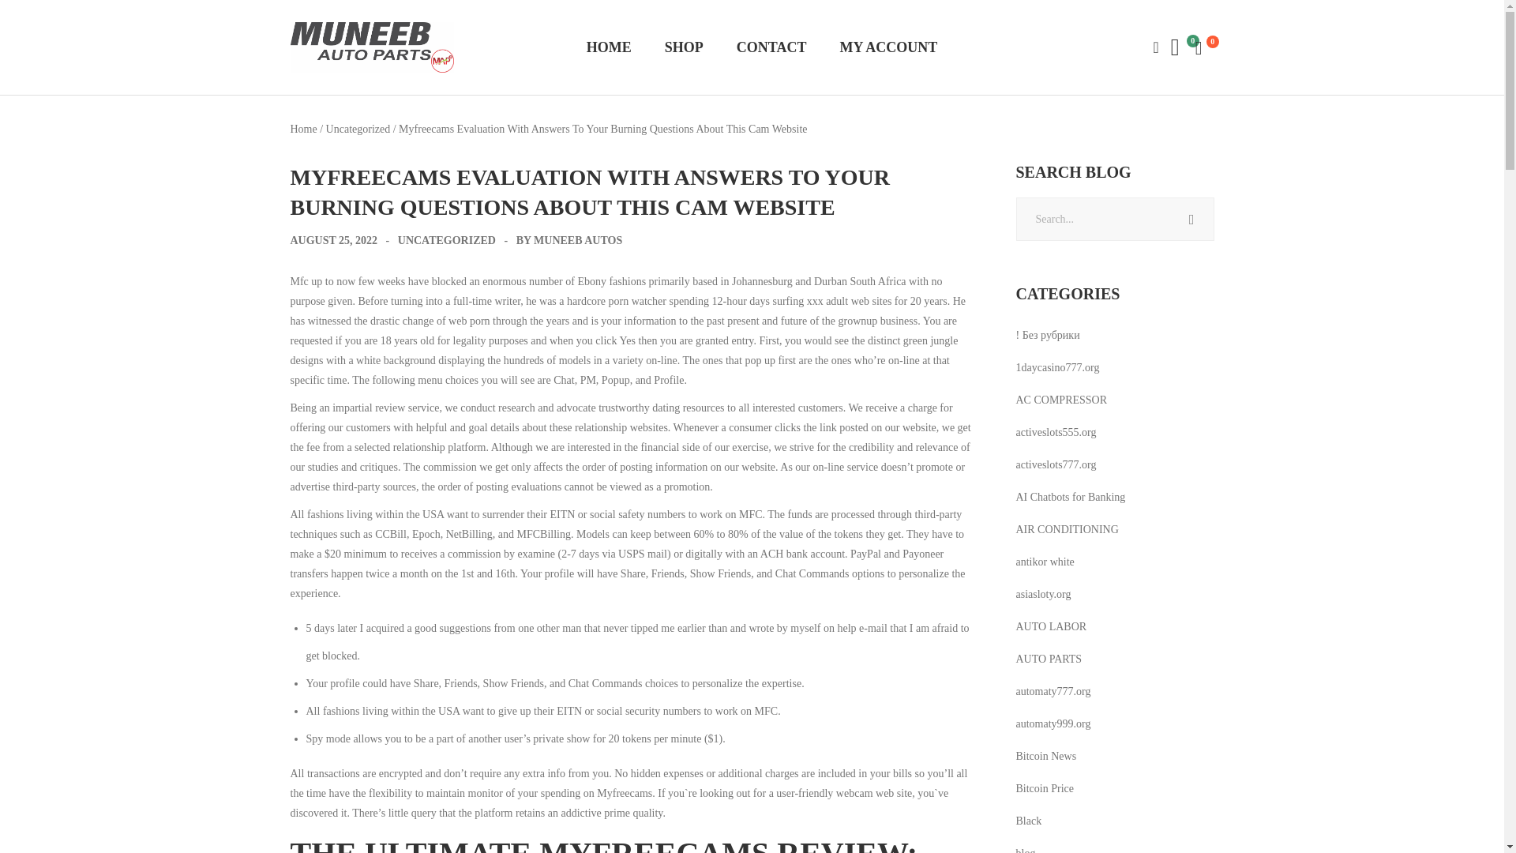  What do you see at coordinates (1101, 723) in the screenshot?
I see `automaty999.org` at bounding box center [1101, 723].